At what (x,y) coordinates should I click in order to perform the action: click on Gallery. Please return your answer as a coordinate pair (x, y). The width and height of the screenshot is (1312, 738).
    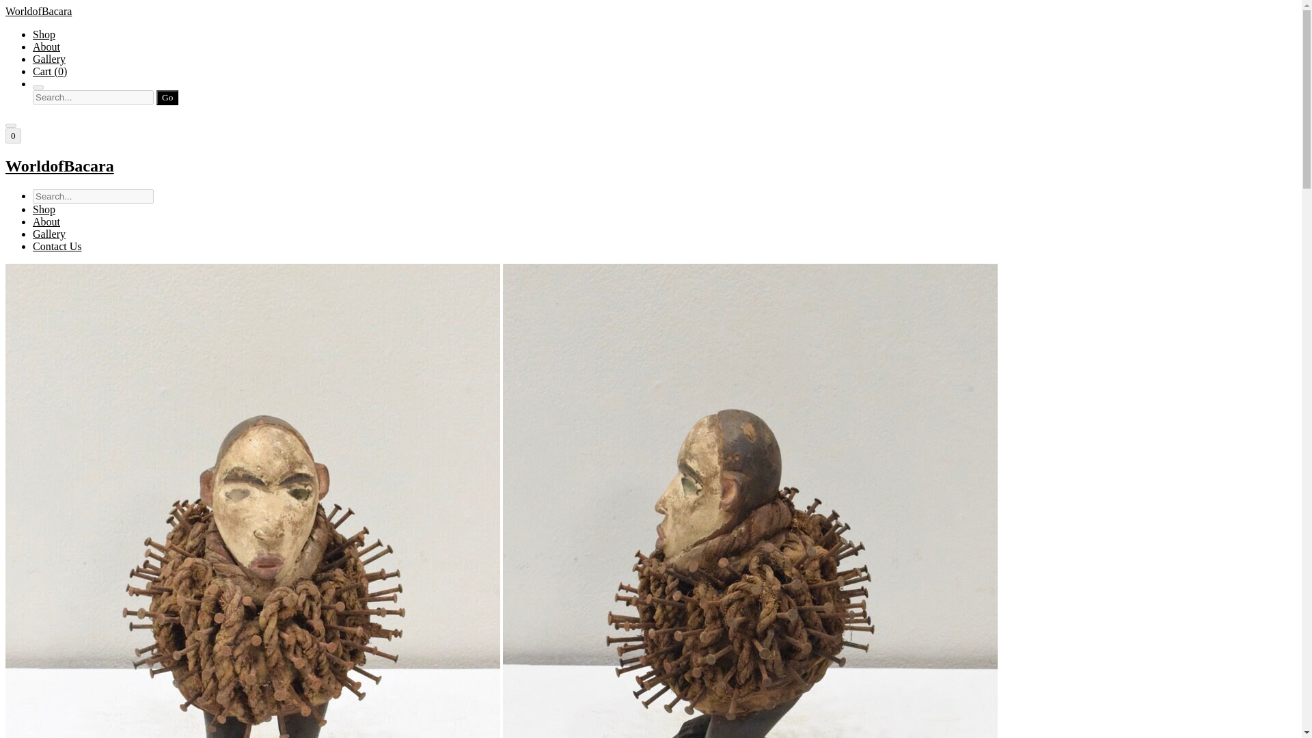
    Looking at the image, I should click on (49, 59).